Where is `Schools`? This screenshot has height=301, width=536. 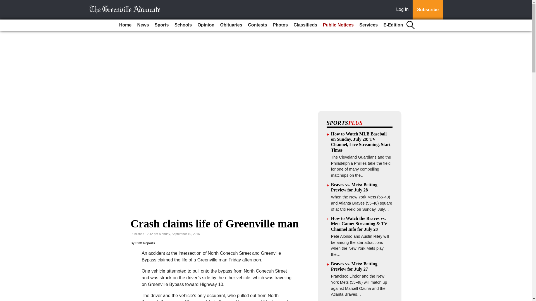 Schools is located at coordinates (183, 25).